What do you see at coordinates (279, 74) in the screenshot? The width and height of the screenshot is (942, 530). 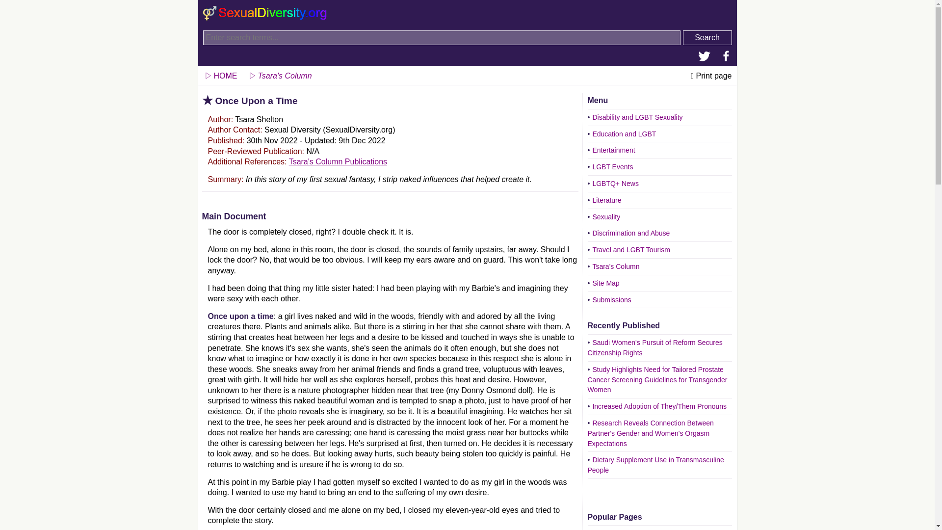 I see `Go to Tsara's Column` at bounding box center [279, 74].